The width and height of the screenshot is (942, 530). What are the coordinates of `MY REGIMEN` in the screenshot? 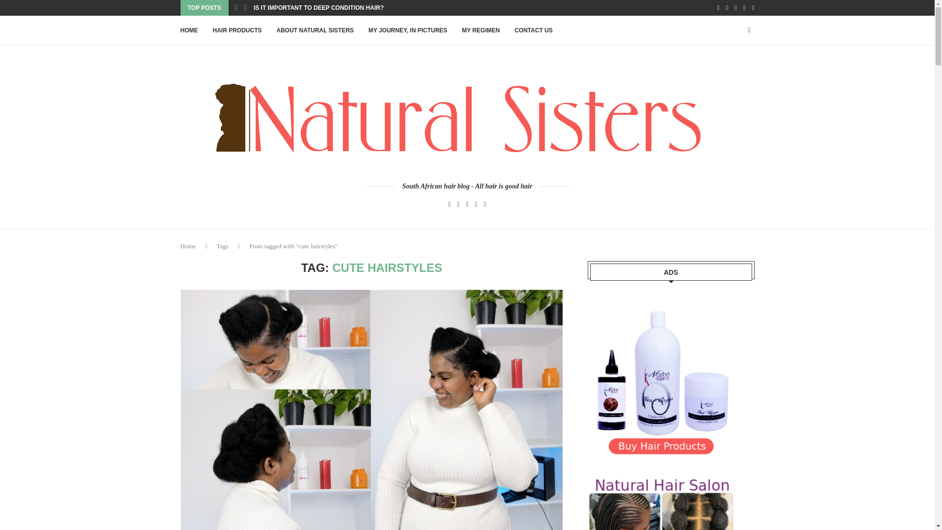 It's located at (481, 30).